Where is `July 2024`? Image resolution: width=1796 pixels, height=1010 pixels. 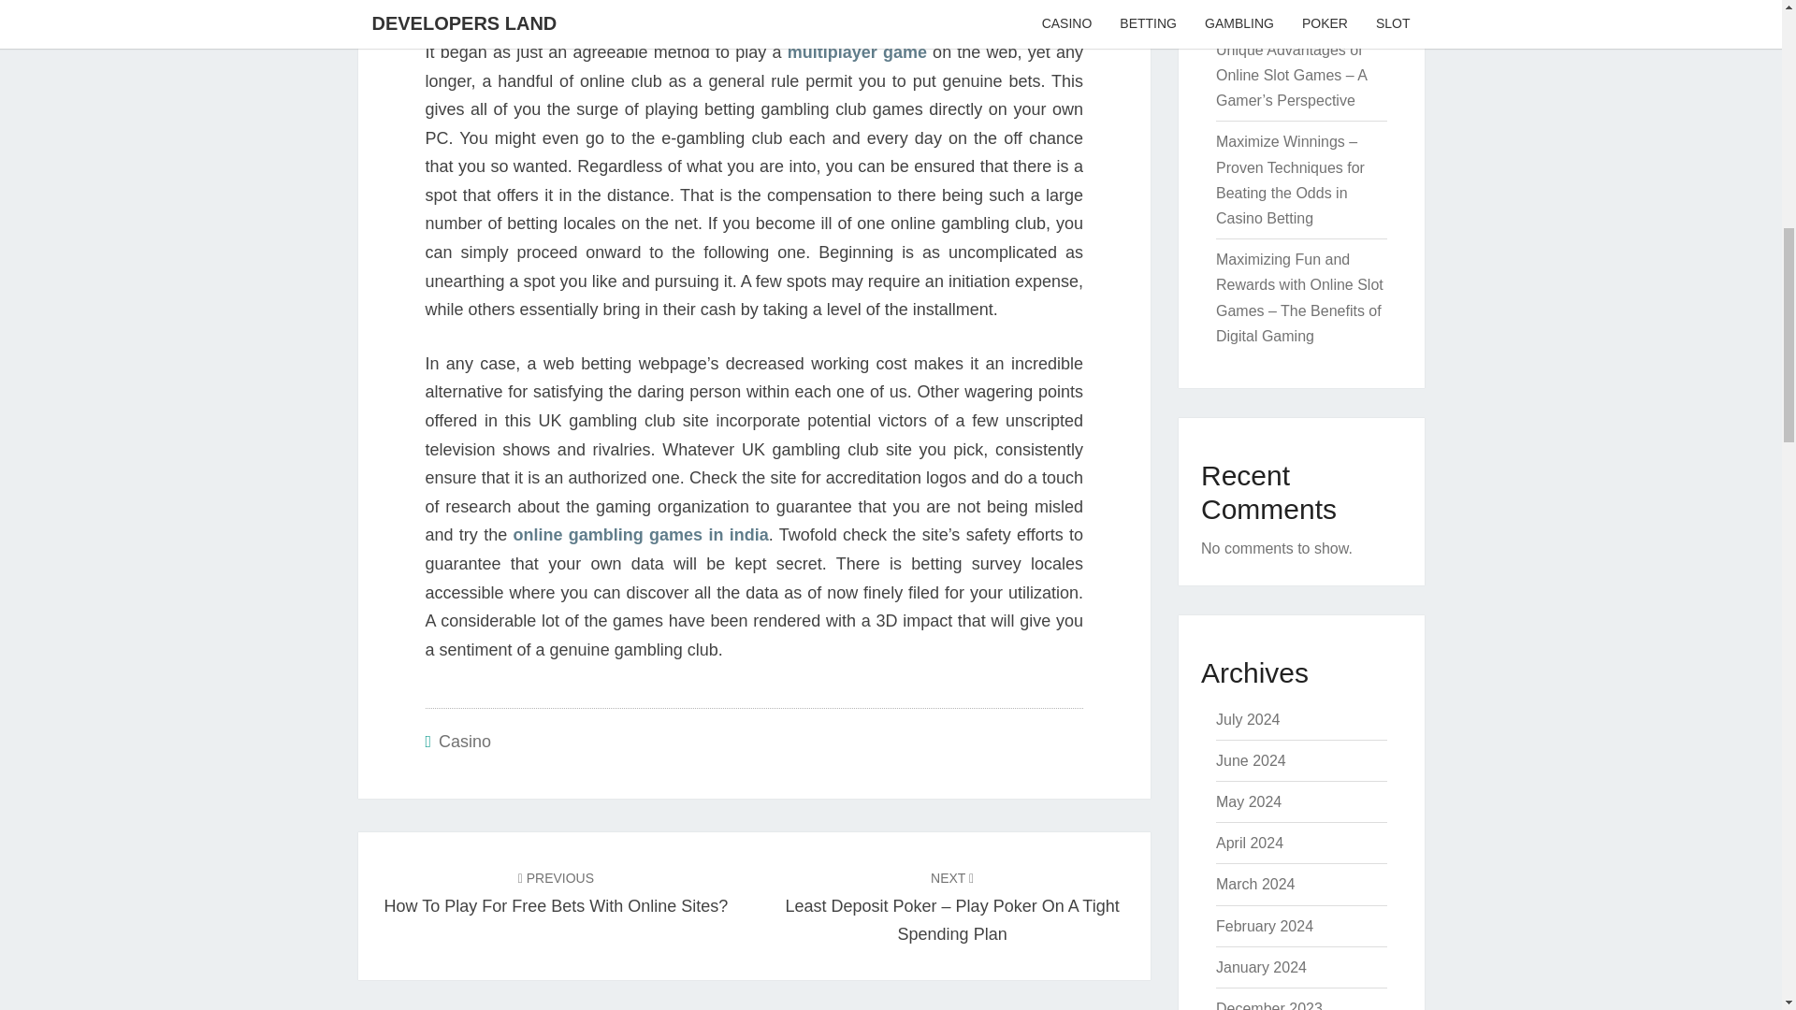
July 2024 is located at coordinates (464, 742).